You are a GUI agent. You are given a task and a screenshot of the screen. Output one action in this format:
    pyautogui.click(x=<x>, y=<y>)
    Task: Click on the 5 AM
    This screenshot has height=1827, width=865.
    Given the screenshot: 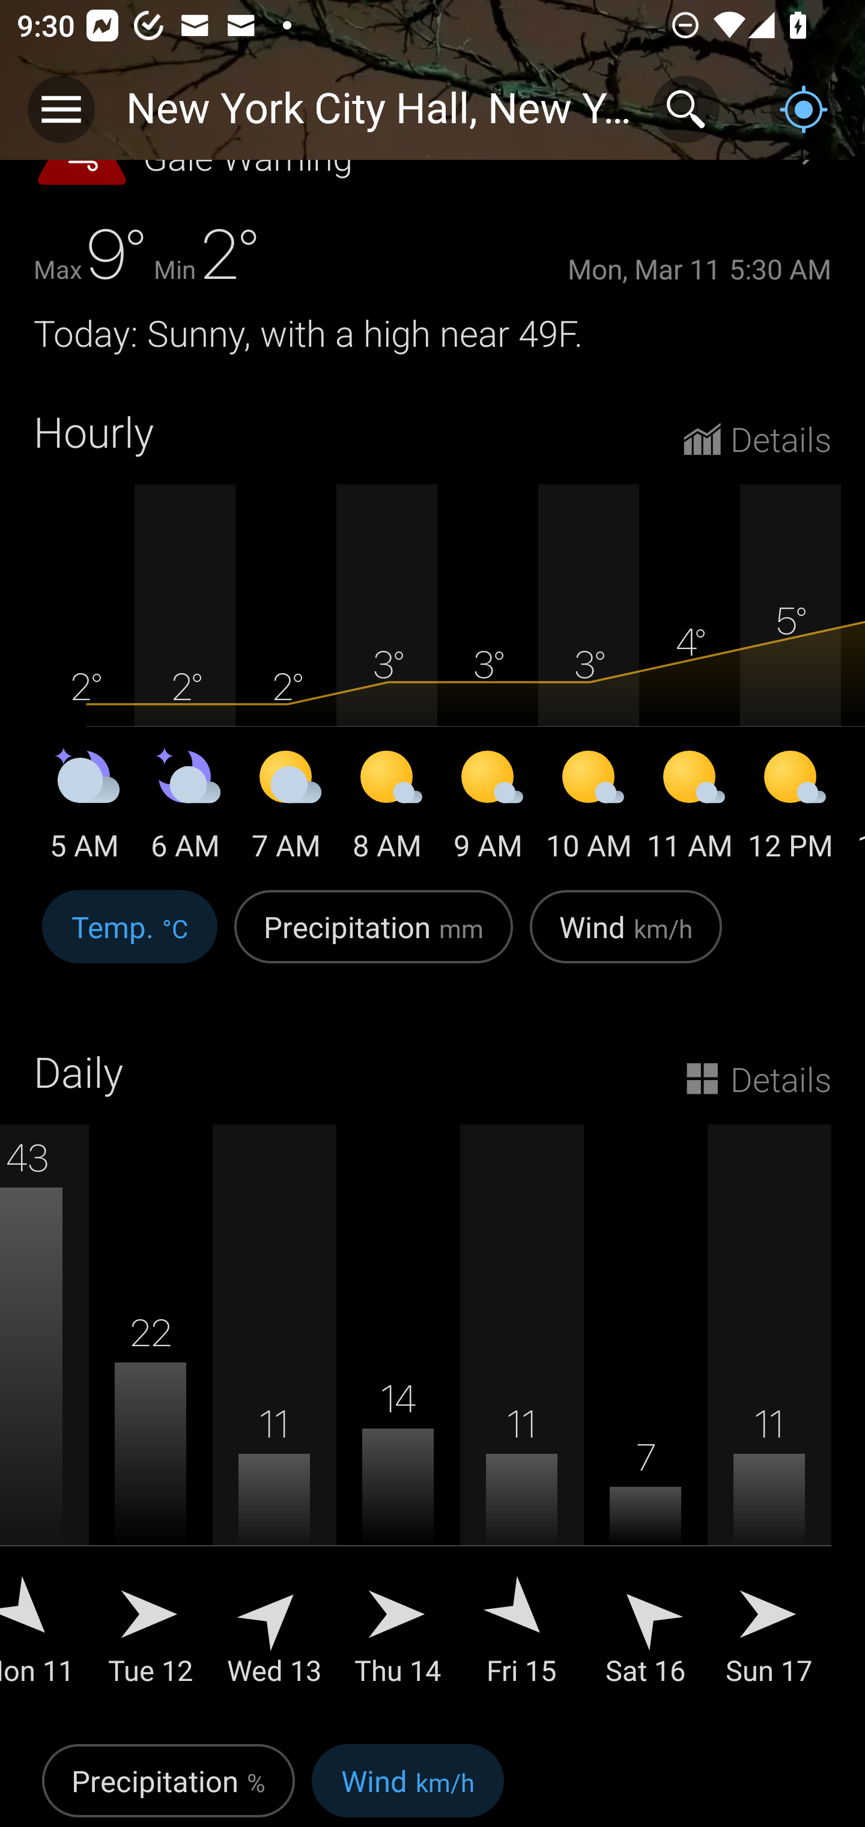 What is the action you would take?
    pyautogui.click(x=84, y=809)
    